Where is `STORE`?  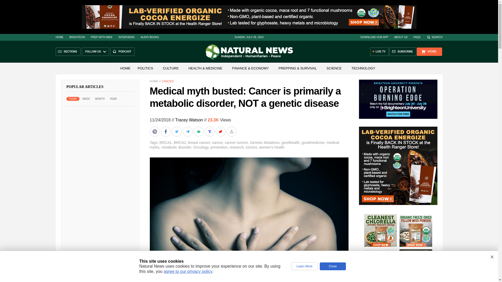
STORE is located at coordinates (429, 52).